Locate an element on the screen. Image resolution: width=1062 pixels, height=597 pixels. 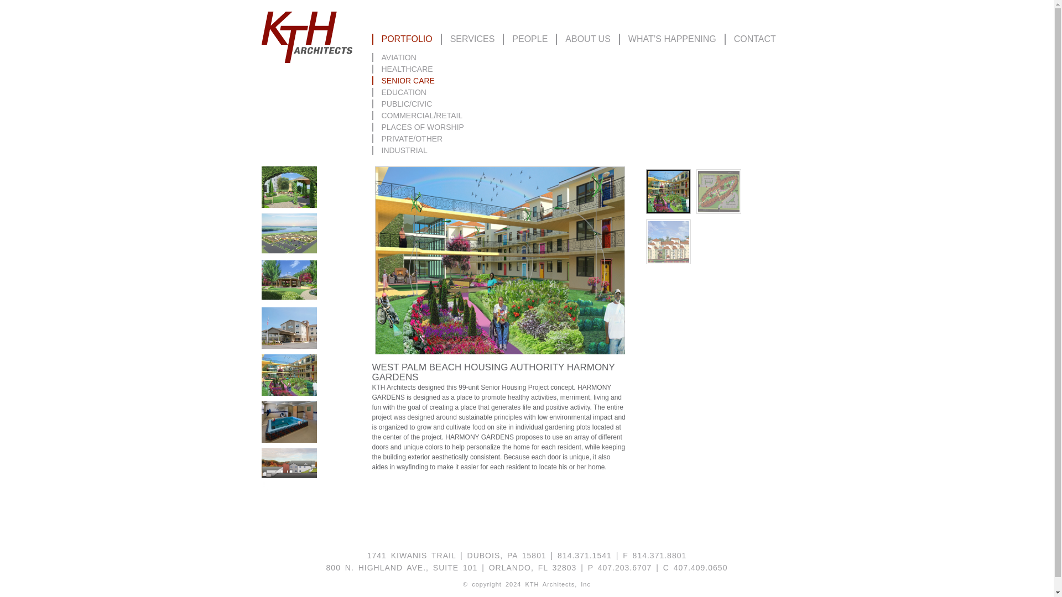
INDUSTRIAL is located at coordinates (404, 150).